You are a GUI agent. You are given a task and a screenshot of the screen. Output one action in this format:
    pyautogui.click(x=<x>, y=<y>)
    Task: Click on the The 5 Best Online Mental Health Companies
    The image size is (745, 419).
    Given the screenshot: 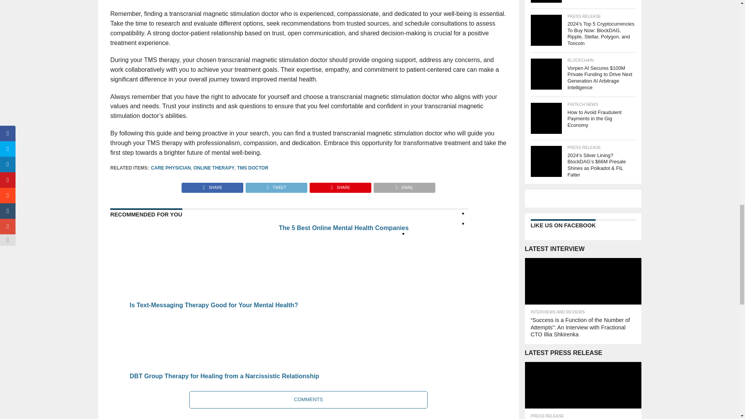 What is the action you would take?
    pyautogui.click(x=204, y=293)
    